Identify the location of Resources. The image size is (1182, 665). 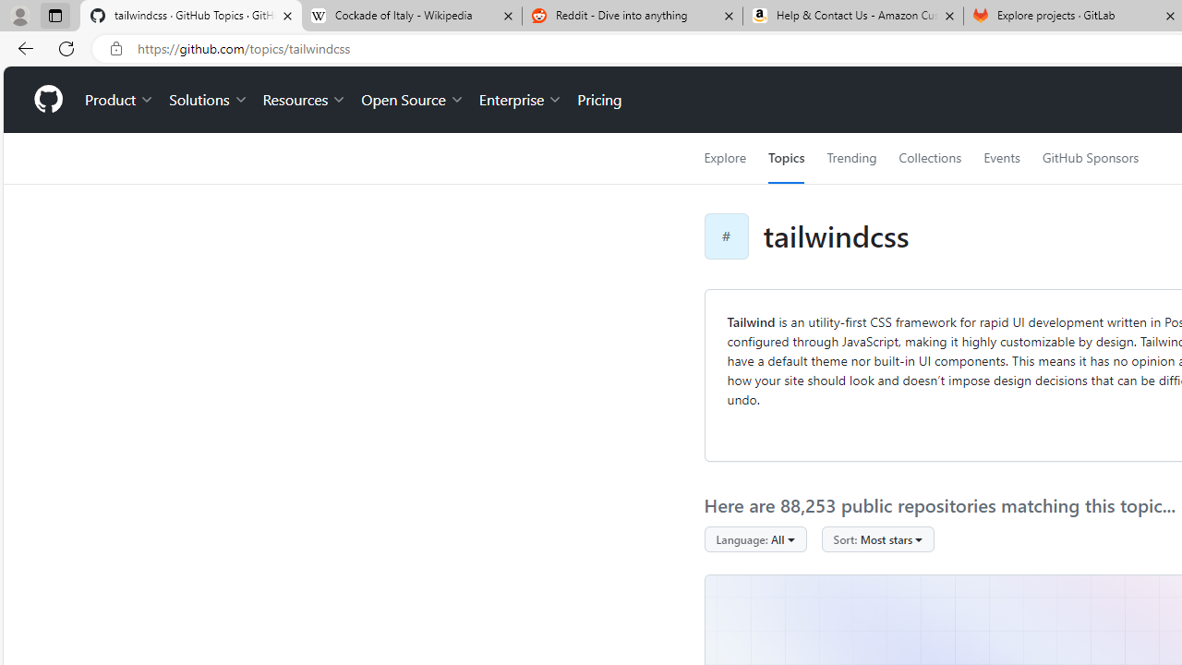
(305, 100).